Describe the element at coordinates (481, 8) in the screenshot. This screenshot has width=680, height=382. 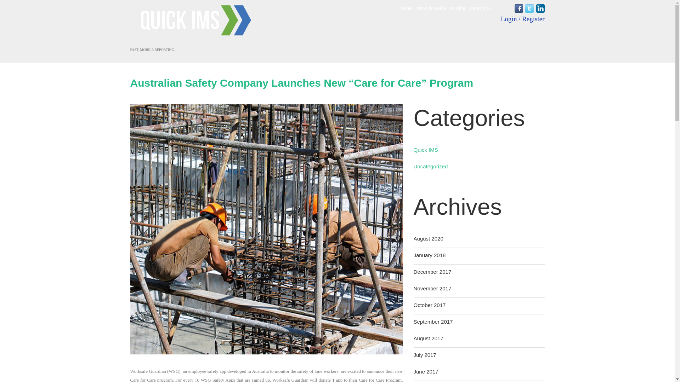
I see `Contact Us` at that location.